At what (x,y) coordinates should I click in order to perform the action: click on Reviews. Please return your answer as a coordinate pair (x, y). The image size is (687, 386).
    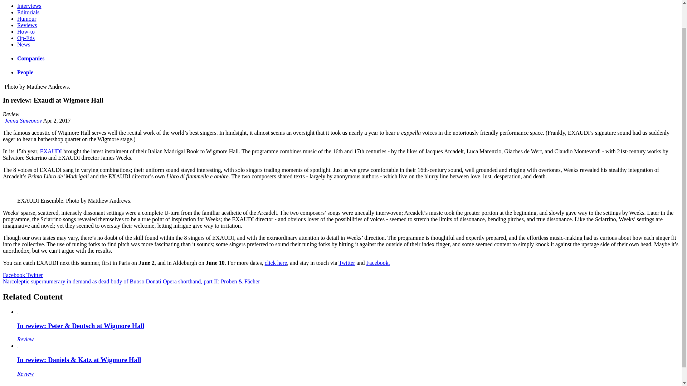
    Looking at the image, I should click on (27, 25).